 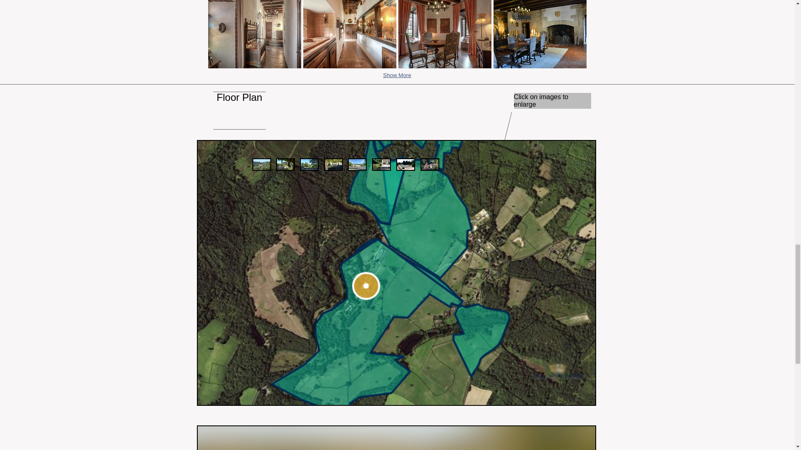 I want to click on 1.jpg, so click(x=261, y=165).